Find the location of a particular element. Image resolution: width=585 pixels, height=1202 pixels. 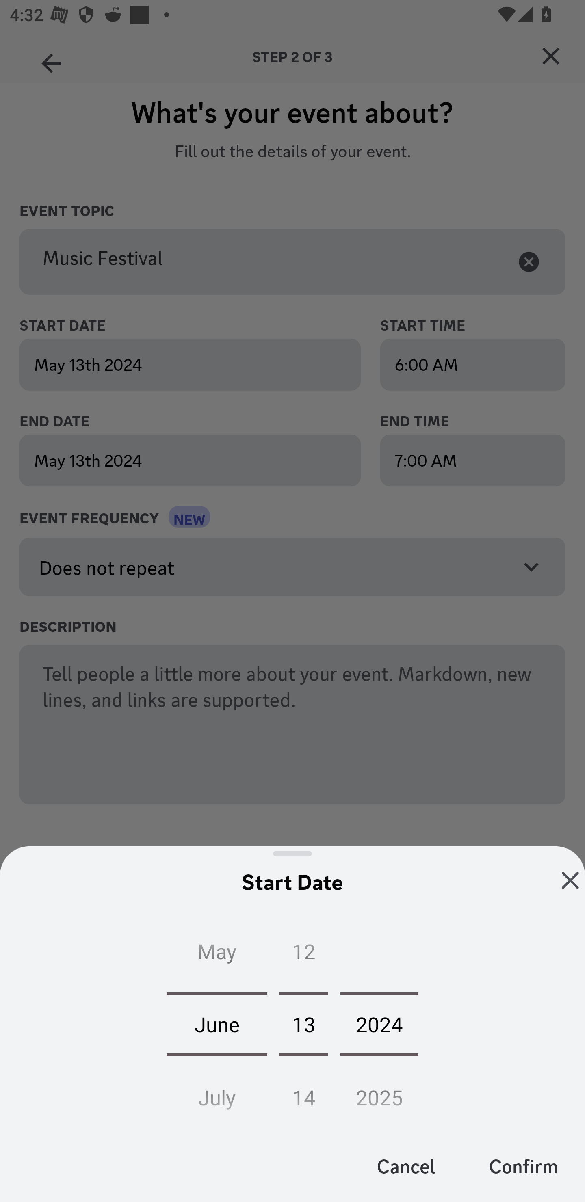

2024 is located at coordinates (379, 1024).